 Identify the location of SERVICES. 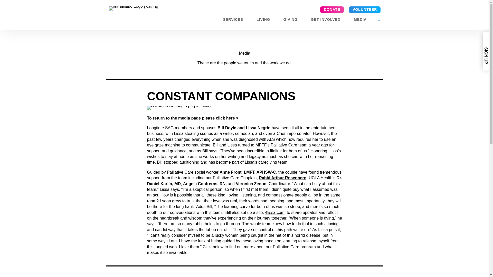
(236, 21).